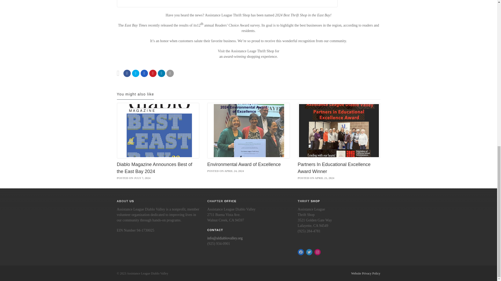 Image resolution: width=501 pixels, height=281 pixels. Describe the element at coordinates (136, 73) in the screenshot. I see `Tweet` at that location.